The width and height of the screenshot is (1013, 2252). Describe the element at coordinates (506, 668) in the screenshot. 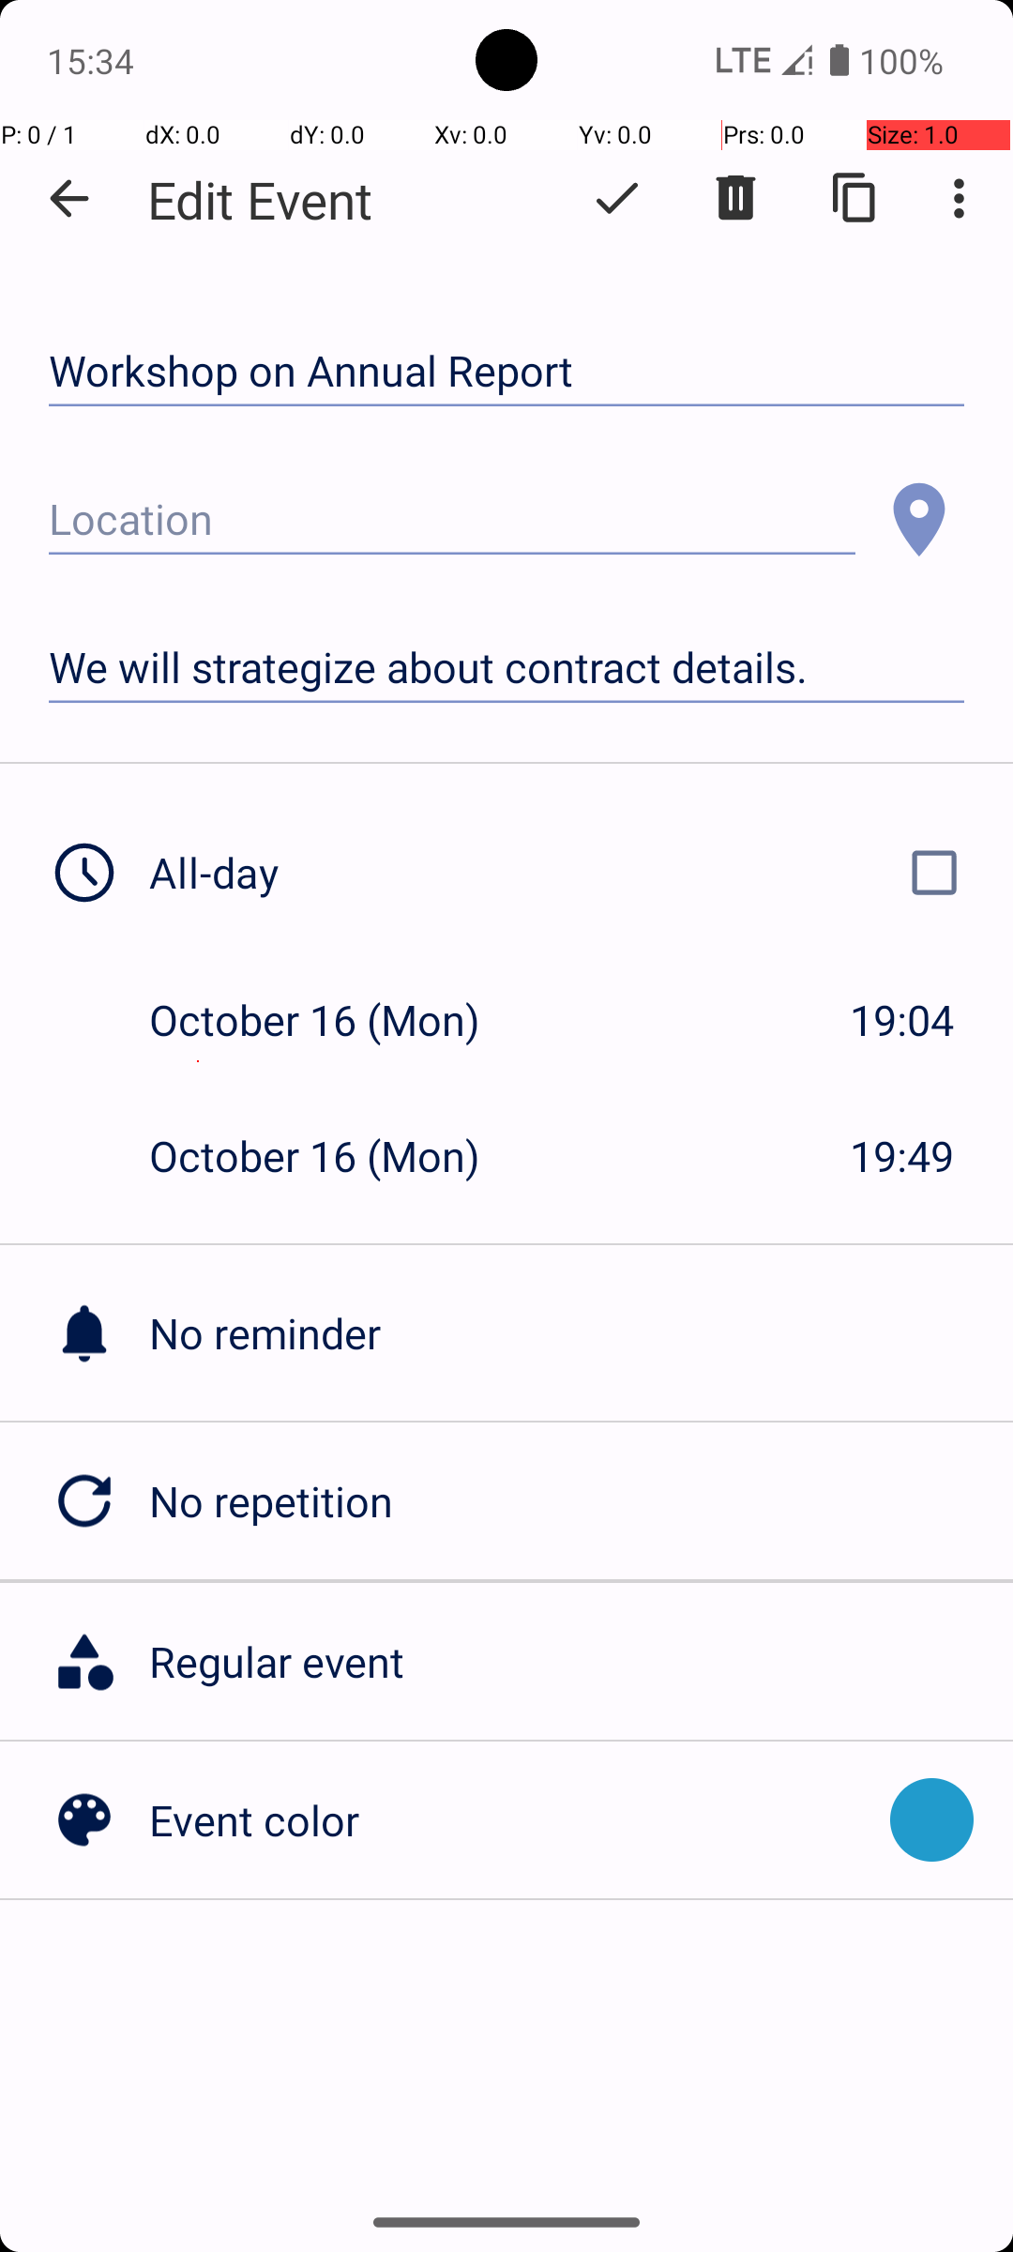

I see `We will strategize about contract details.` at that location.